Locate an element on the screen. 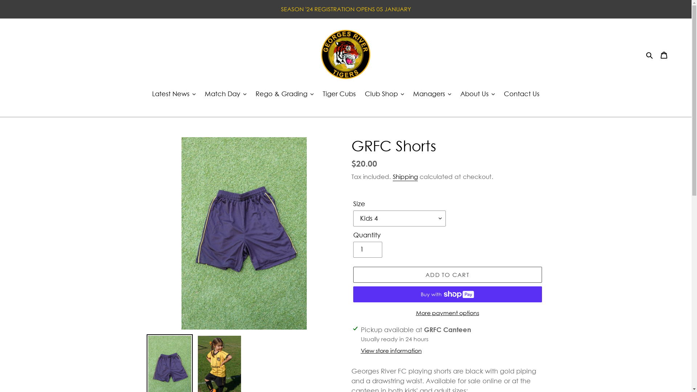  View store information is located at coordinates (391, 351).